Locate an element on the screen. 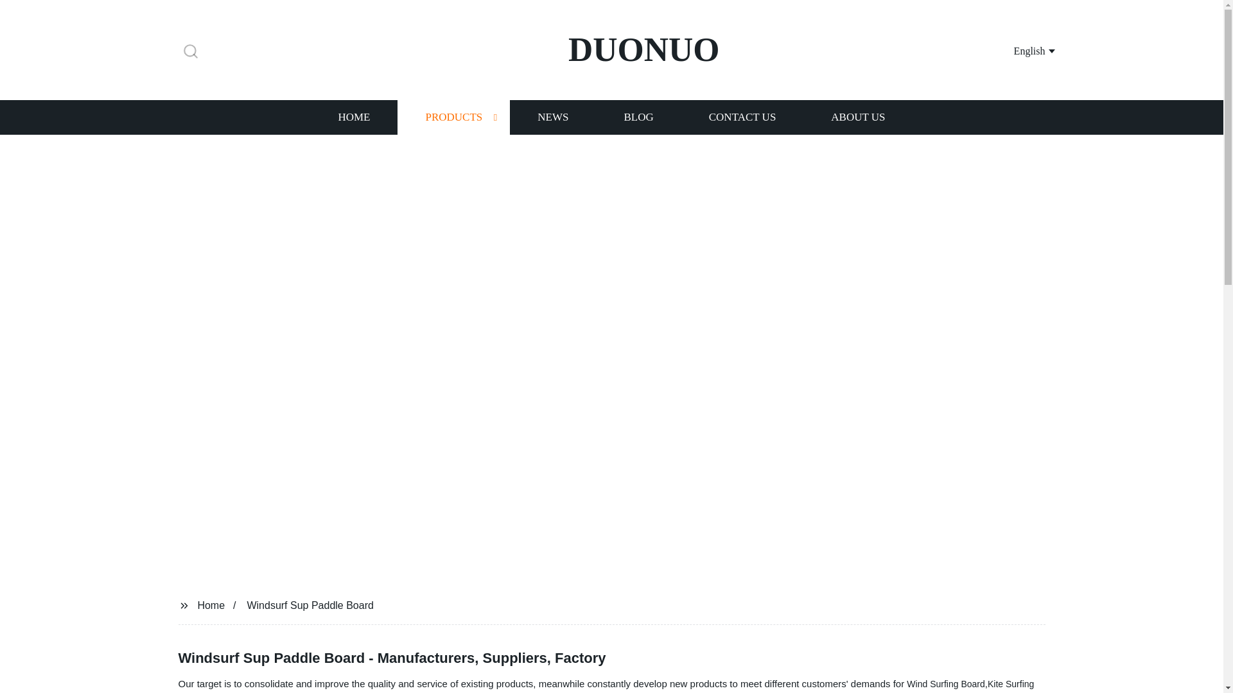 The height and width of the screenshot is (693, 1233). Home is located at coordinates (211, 604).